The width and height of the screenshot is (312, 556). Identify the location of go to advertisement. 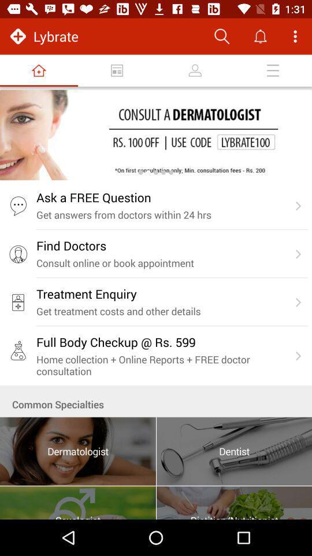
(156, 135).